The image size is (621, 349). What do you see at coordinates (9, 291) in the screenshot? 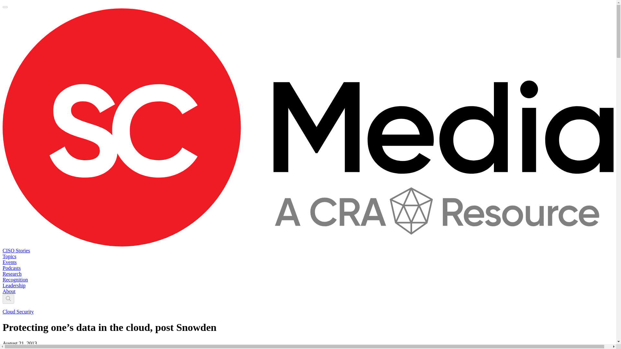
I see `About` at bounding box center [9, 291].